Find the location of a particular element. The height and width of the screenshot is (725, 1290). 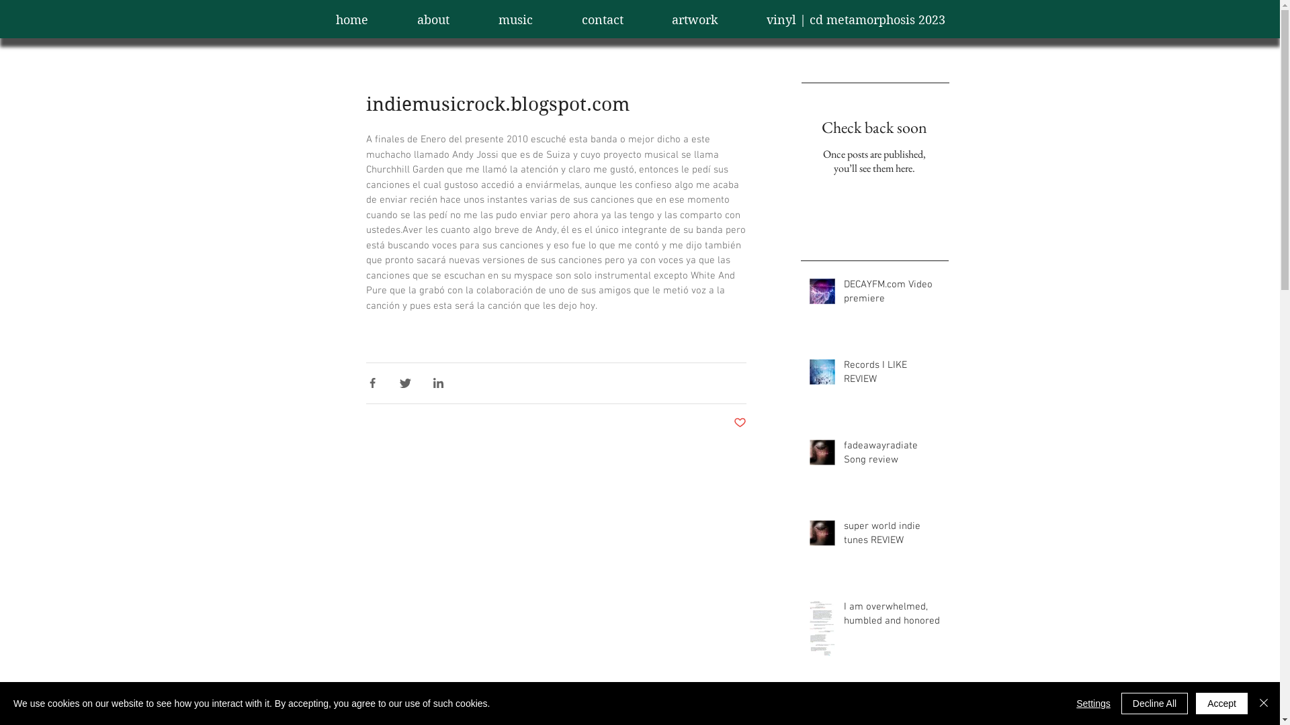

Accept is located at coordinates (1221, 704).